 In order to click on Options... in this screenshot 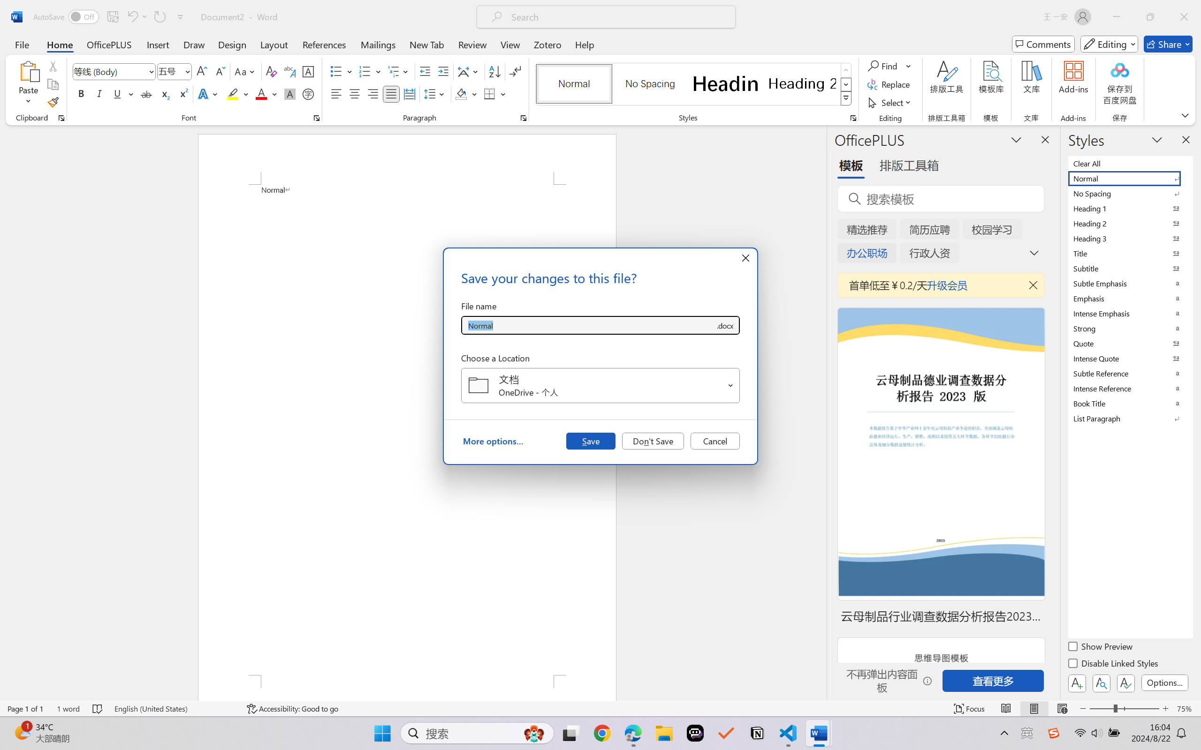, I will do `click(1164, 682)`.